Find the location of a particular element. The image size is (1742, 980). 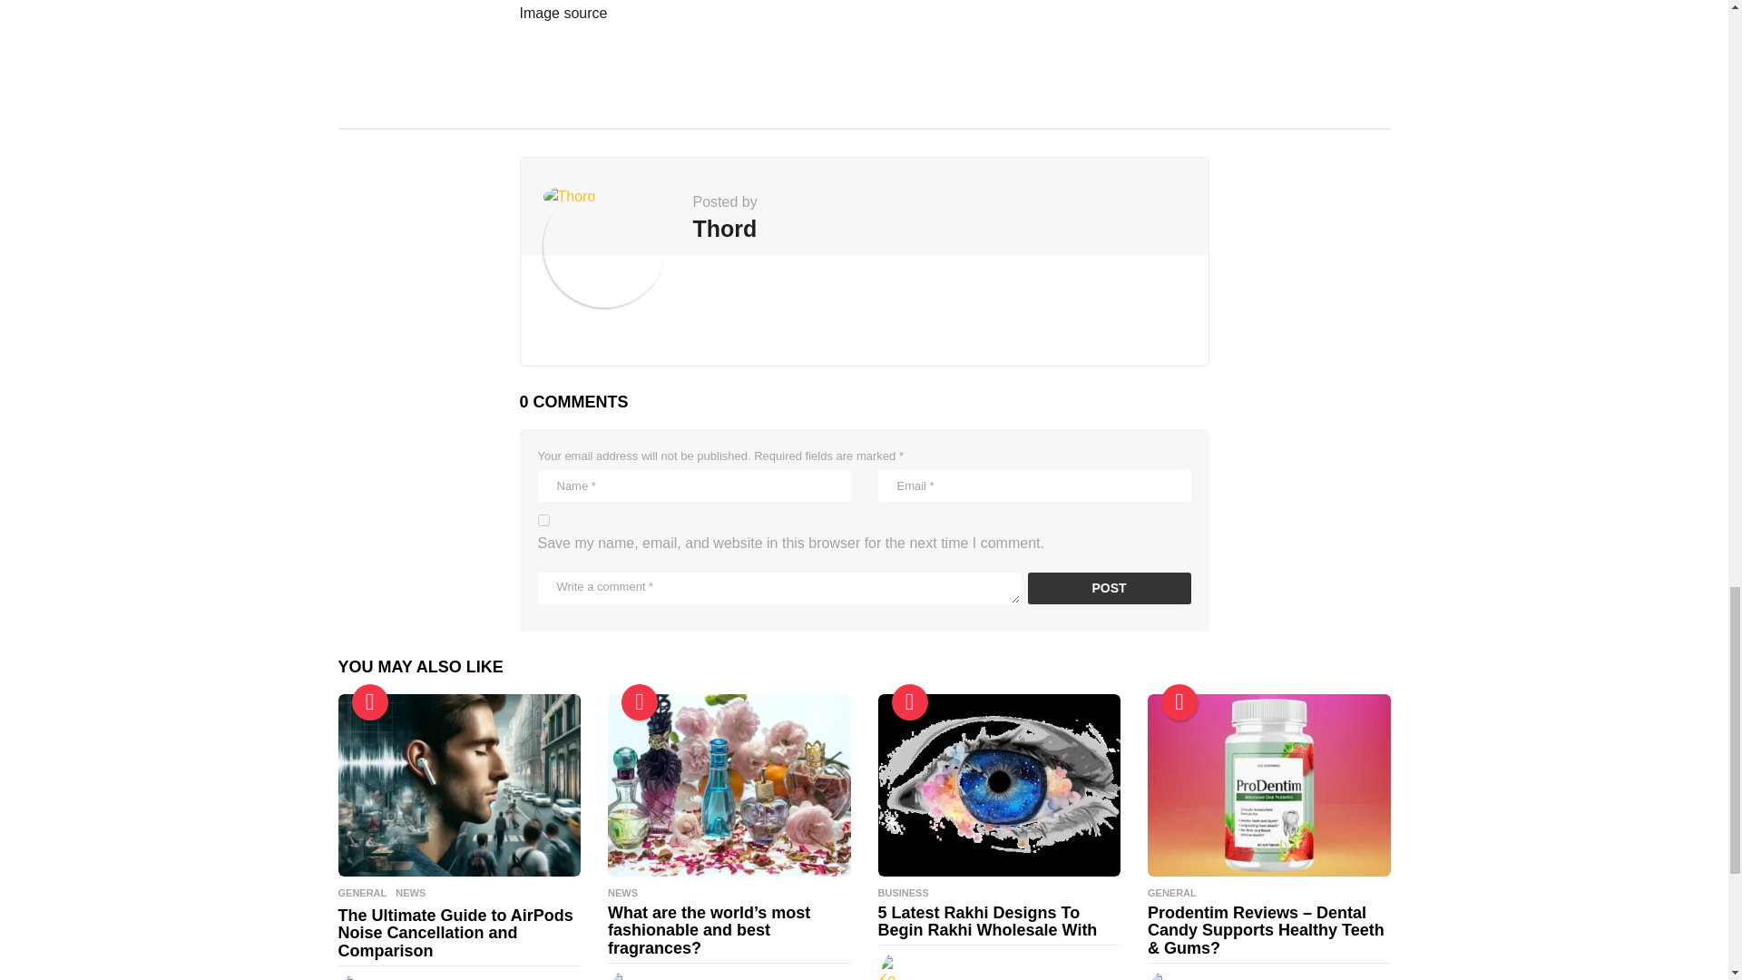

Post is located at coordinates (1109, 588).